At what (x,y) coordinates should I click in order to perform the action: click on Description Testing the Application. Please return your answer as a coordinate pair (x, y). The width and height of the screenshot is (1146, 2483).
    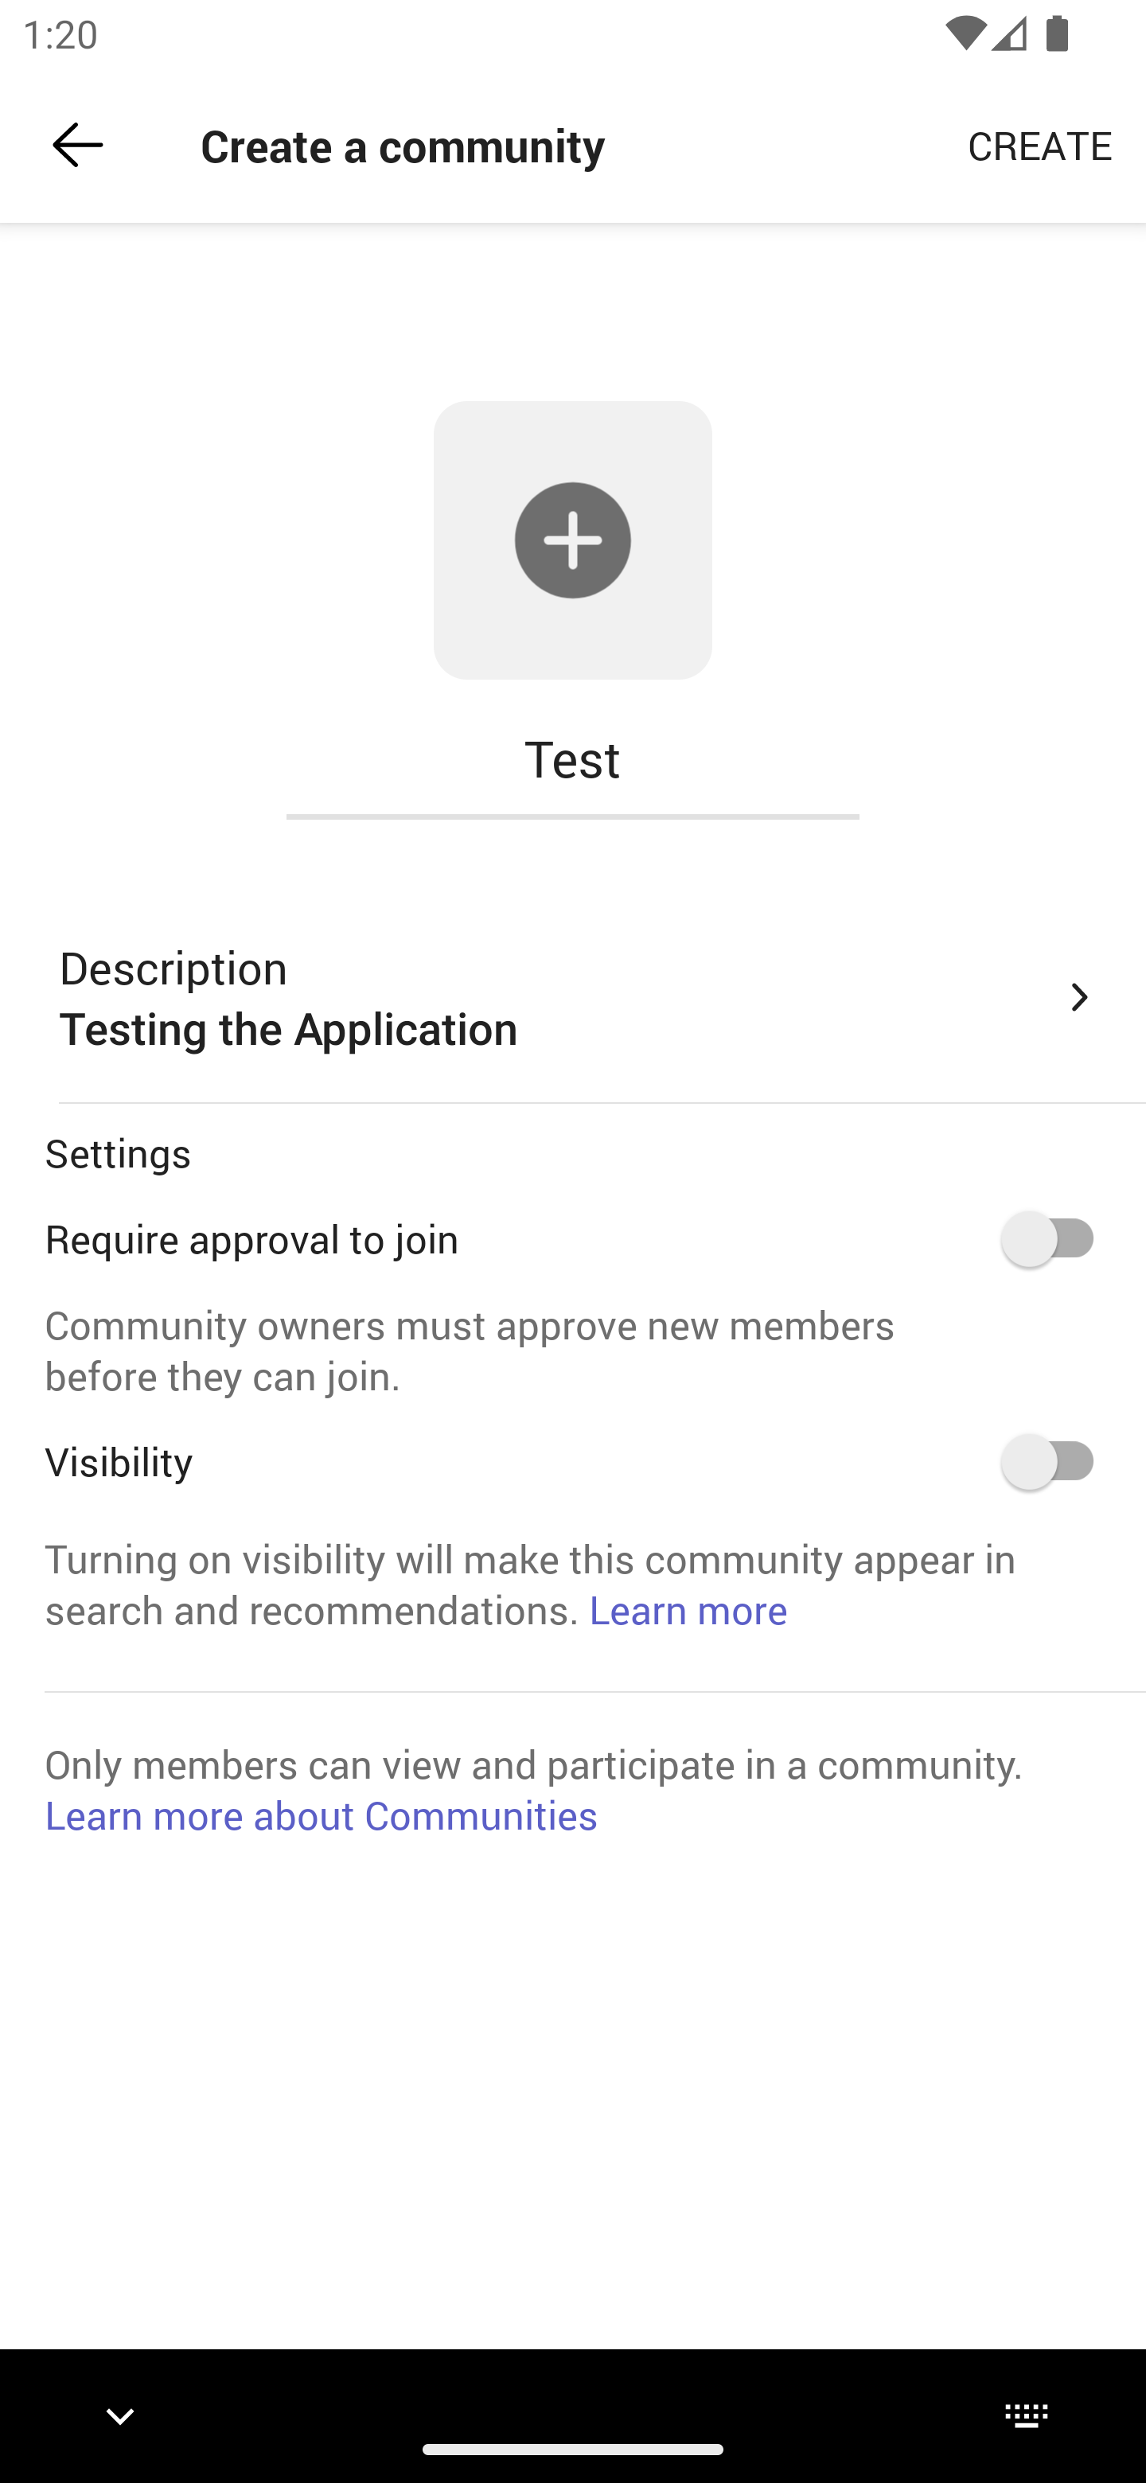
    Looking at the image, I should click on (579, 998).